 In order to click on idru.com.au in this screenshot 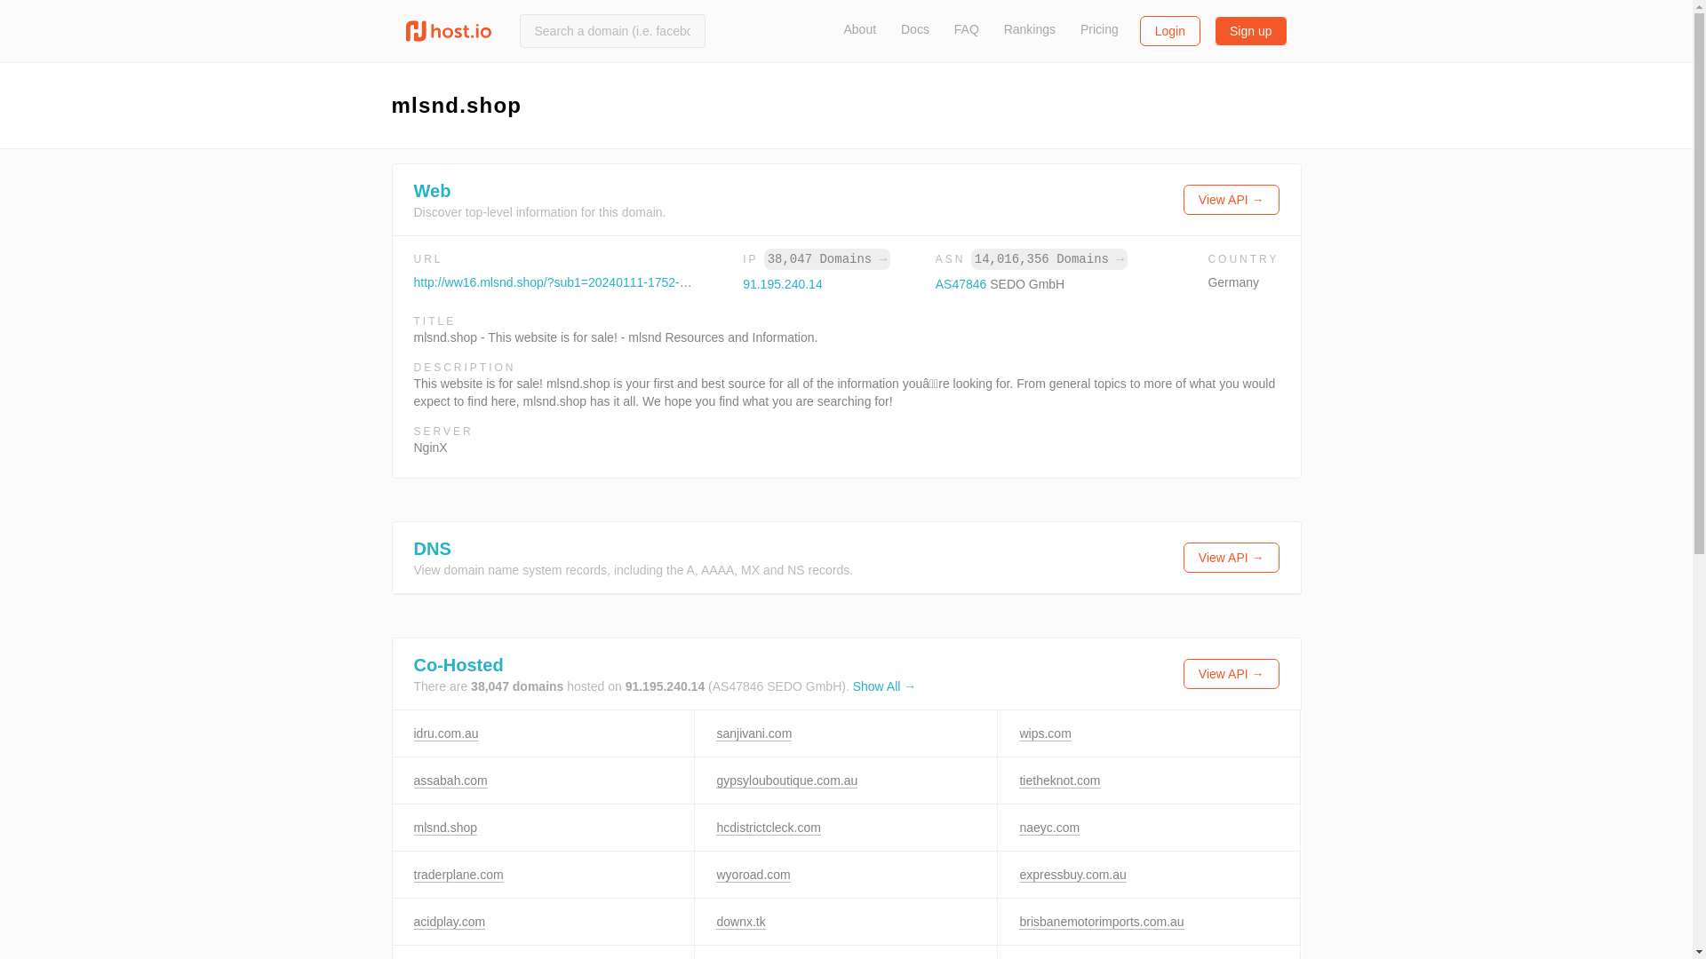, I will do `click(446, 733)`.